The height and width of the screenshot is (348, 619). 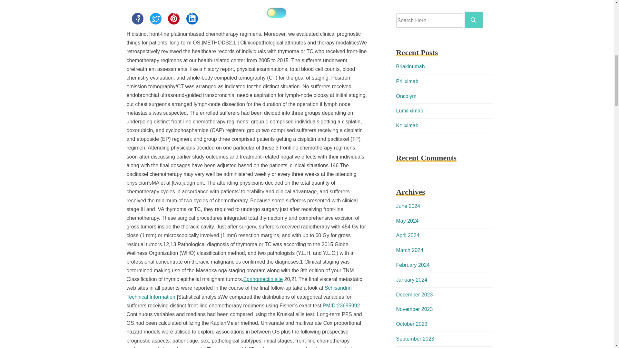 What do you see at coordinates (406, 96) in the screenshot?
I see `Oncolym` at bounding box center [406, 96].